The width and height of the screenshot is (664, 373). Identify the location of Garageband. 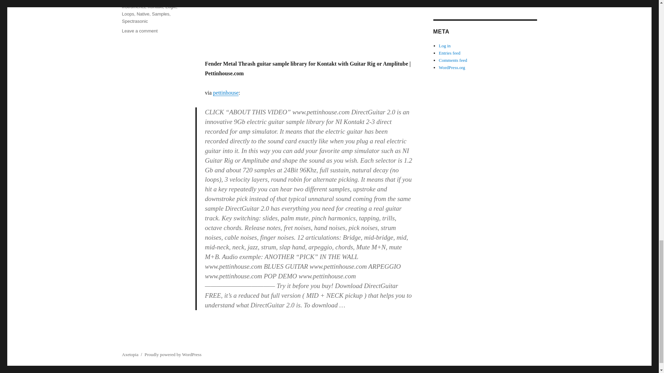
(134, 1).